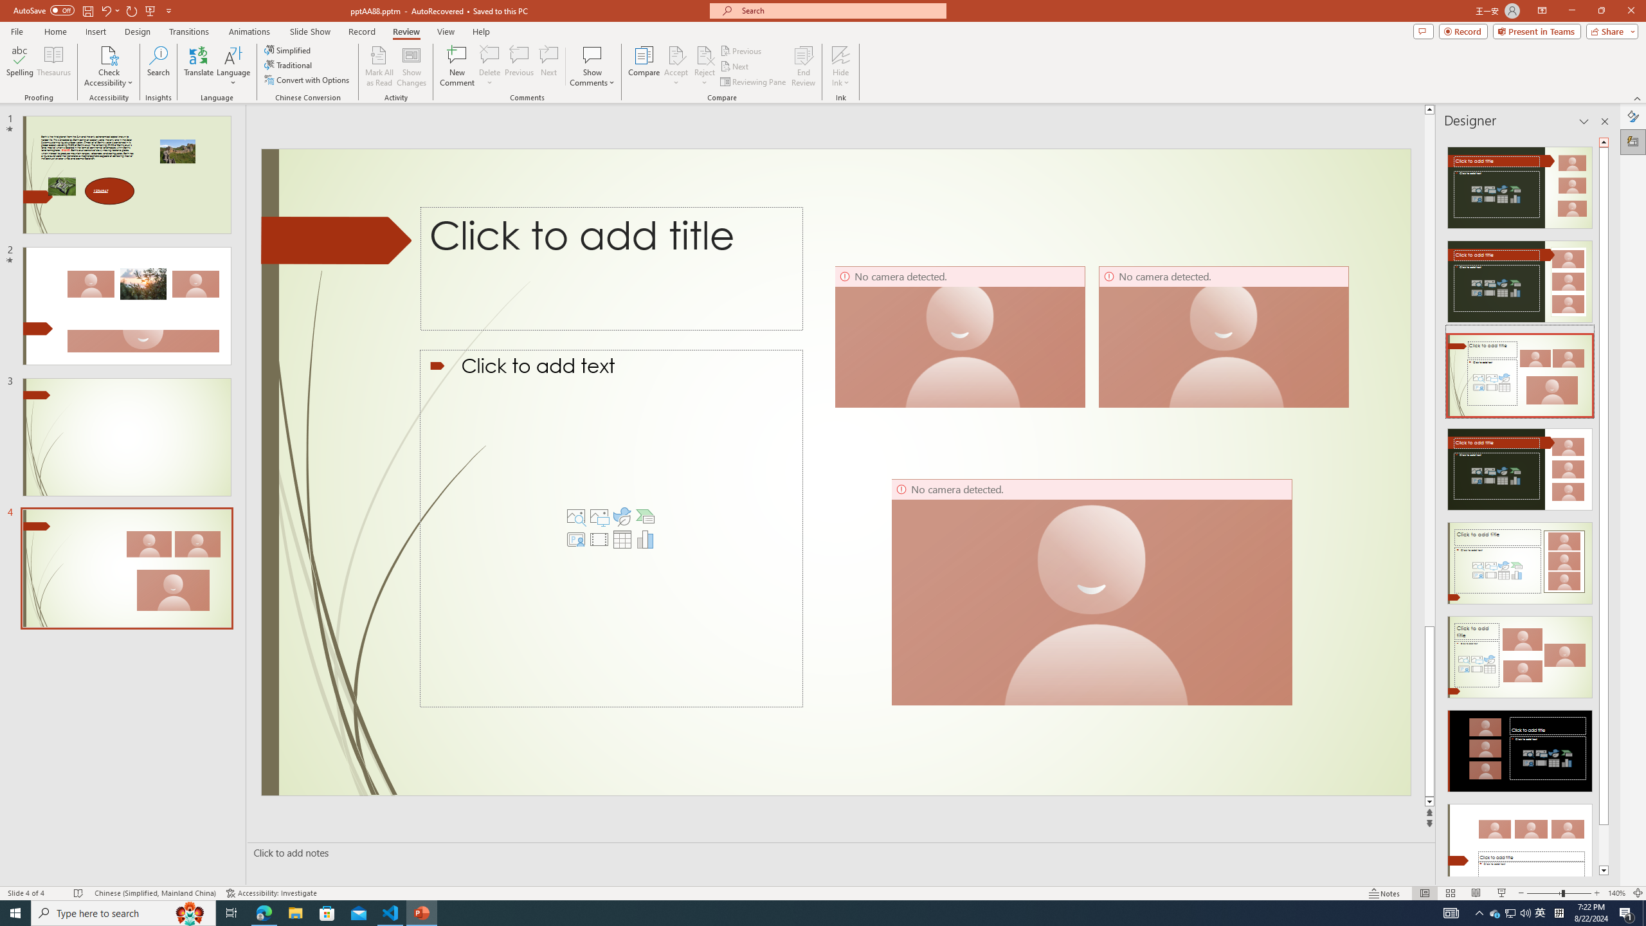 Image resolution: width=1646 pixels, height=926 pixels. I want to click on Line up, so click(1429, 109).